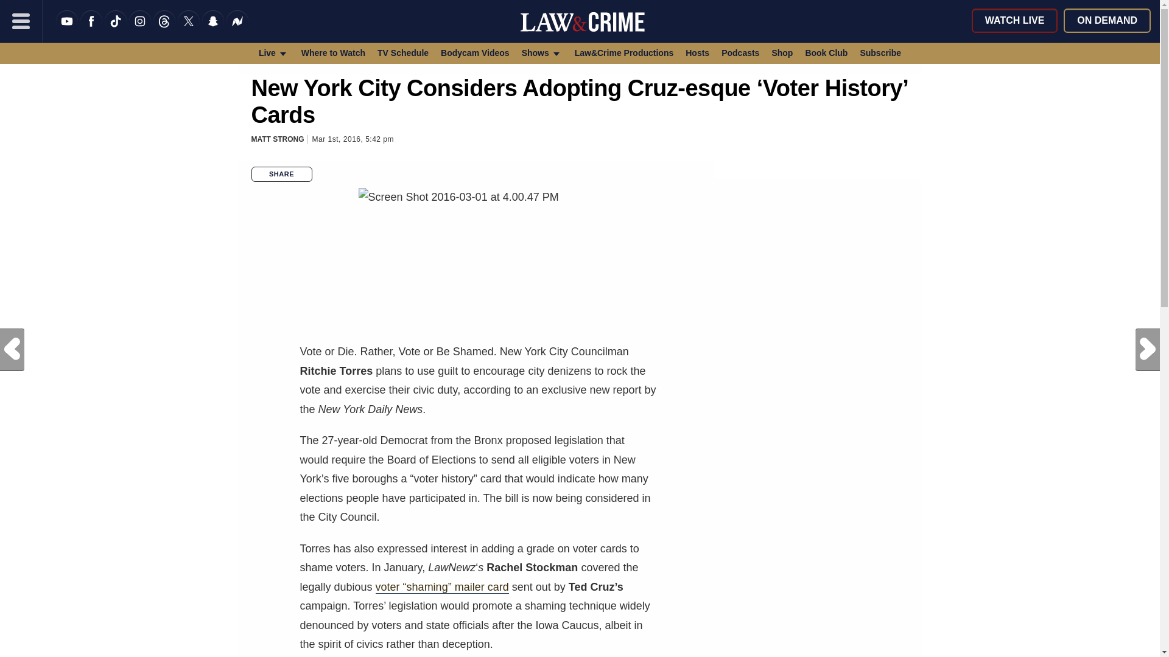 This screenshot has width=1169, height=657. What do you see at coordinates (164, 29) in the screenshot?
I see `Threads` at bounding box center [164, 29].